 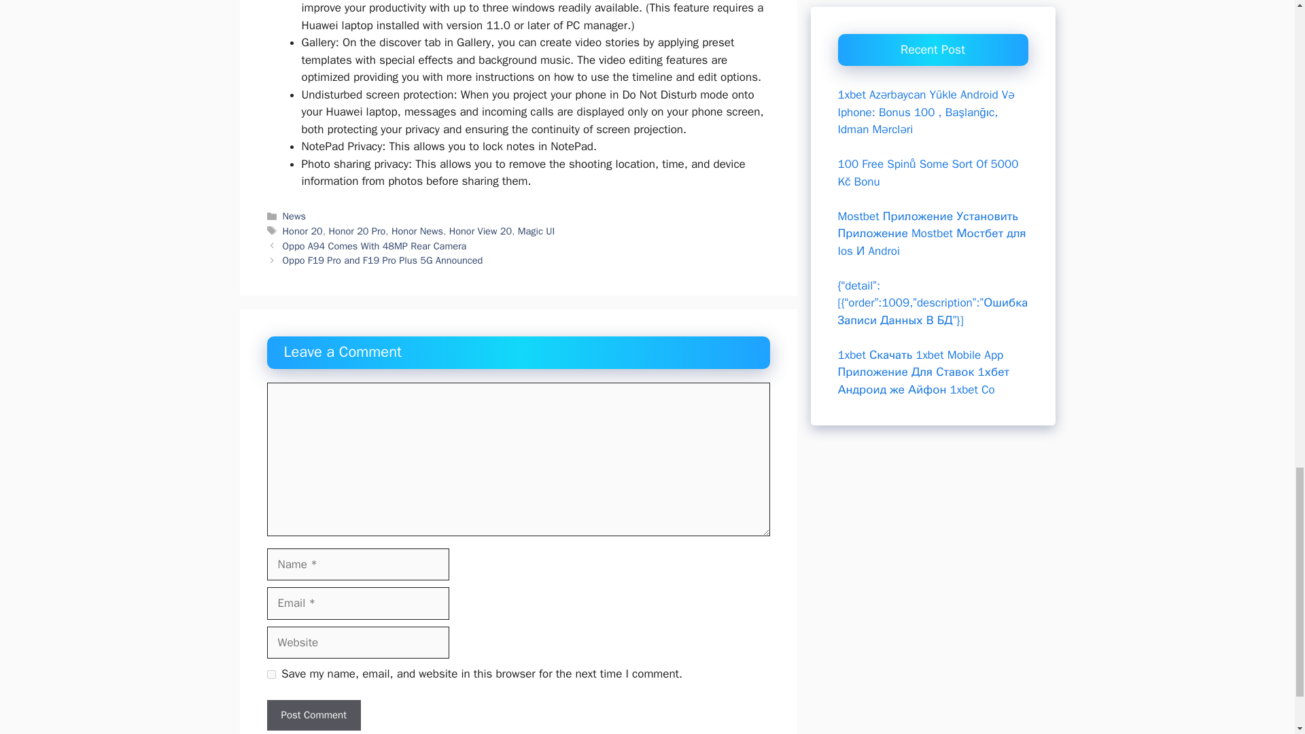 I want to click on Oppo A94 Comes With 48MP Rear Camera, so click(x=375, y=246).